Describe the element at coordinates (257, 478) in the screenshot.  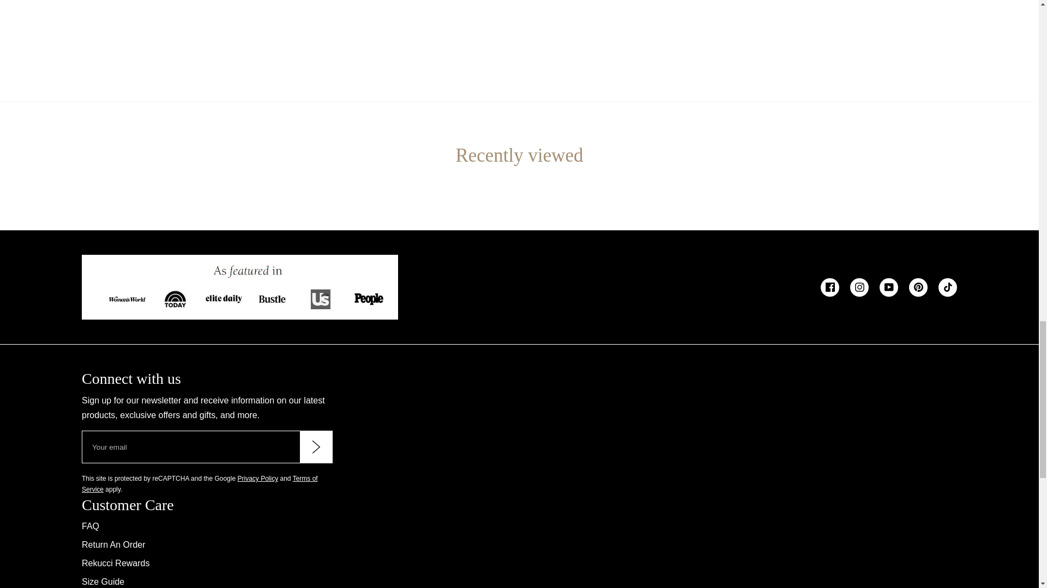
I see `Privacy Policy` at that location.